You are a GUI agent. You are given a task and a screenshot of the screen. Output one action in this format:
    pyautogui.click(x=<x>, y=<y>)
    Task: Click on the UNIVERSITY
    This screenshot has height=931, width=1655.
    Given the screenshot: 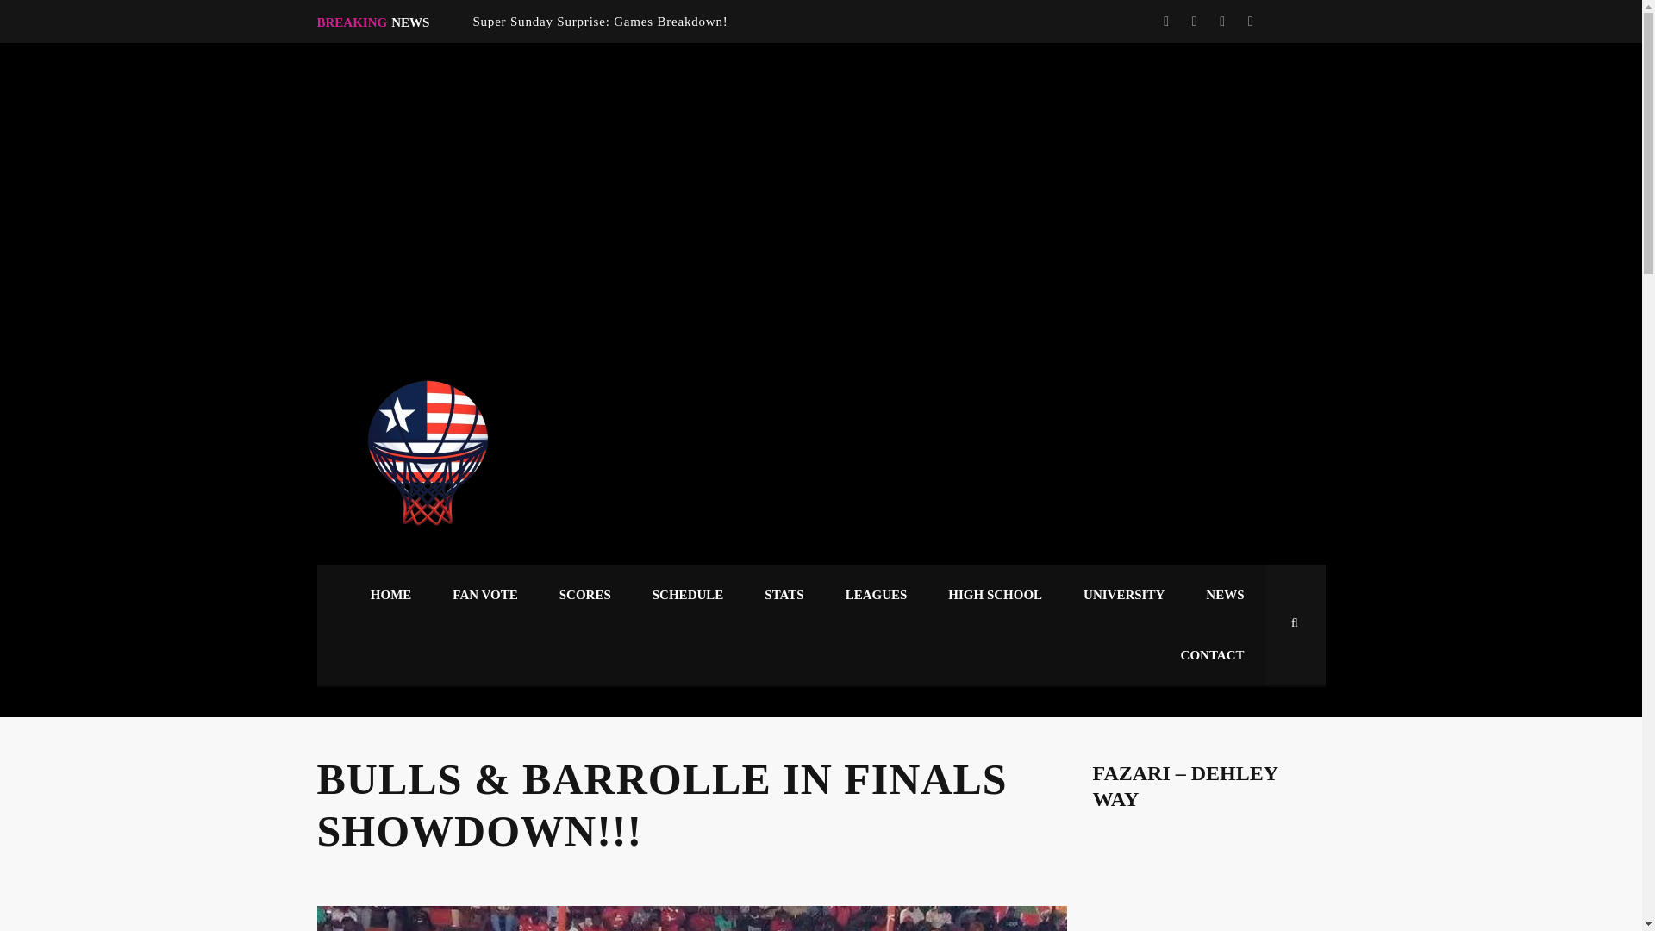 What is the action you would take?
    pyautogui.click(x=1123, y=594)
    